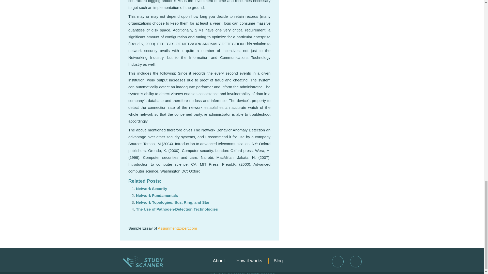  What do you see at coordinates (278, 261) in the screenshot?
I see `Blog` at bounding box center [278, 261].